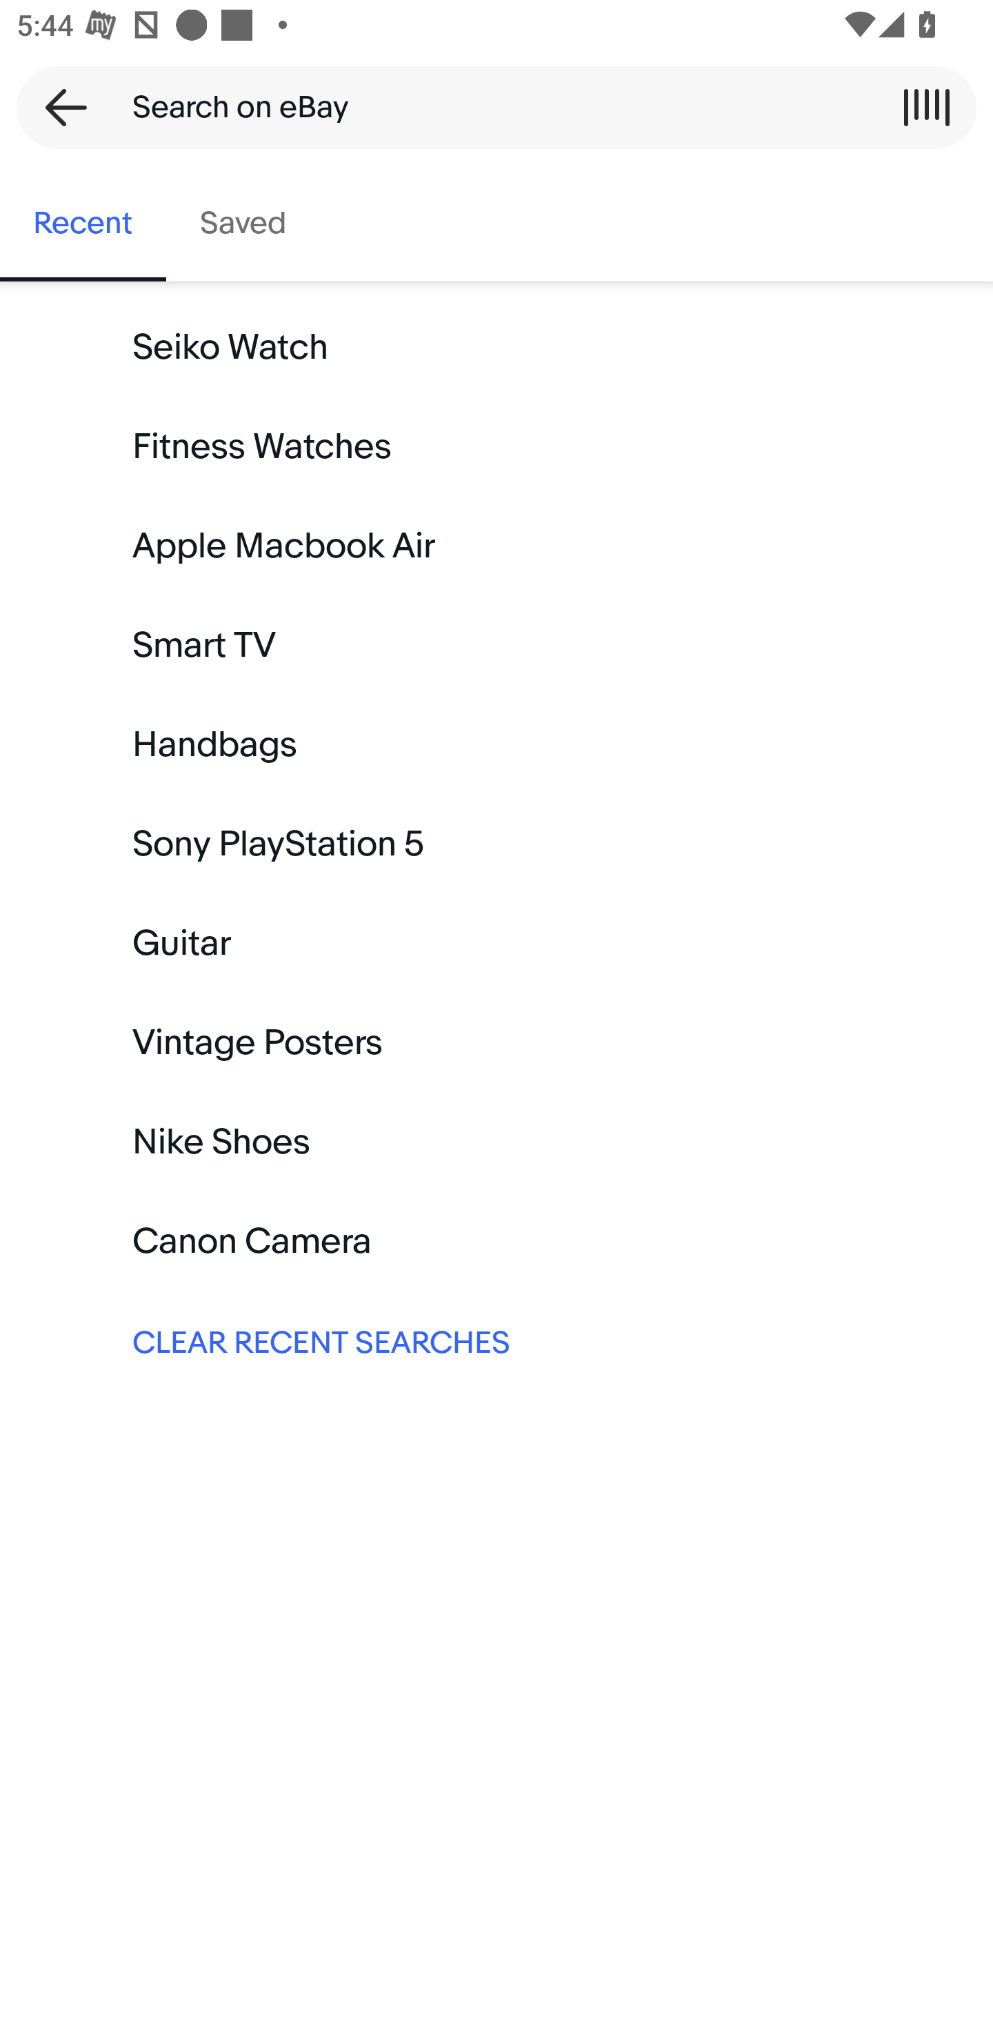 Image resolution: width=993 pixels, height=2042 pixels. What do you see at coordinates (58, 107) in the screenshot?
I see `Back` at bounding box center [58, 107].